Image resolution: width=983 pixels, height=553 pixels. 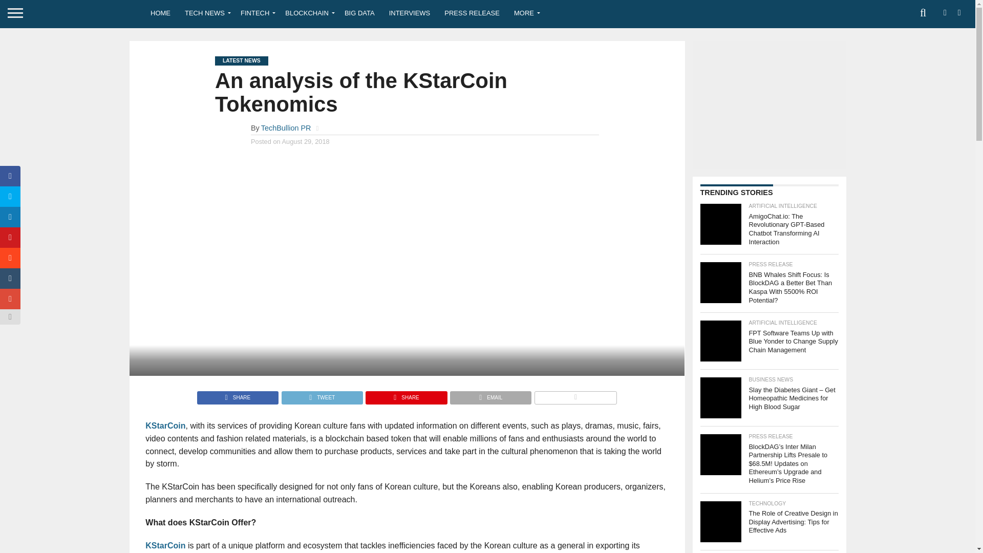 I want to click on Tweet This Post, so click(x=322, y=394).